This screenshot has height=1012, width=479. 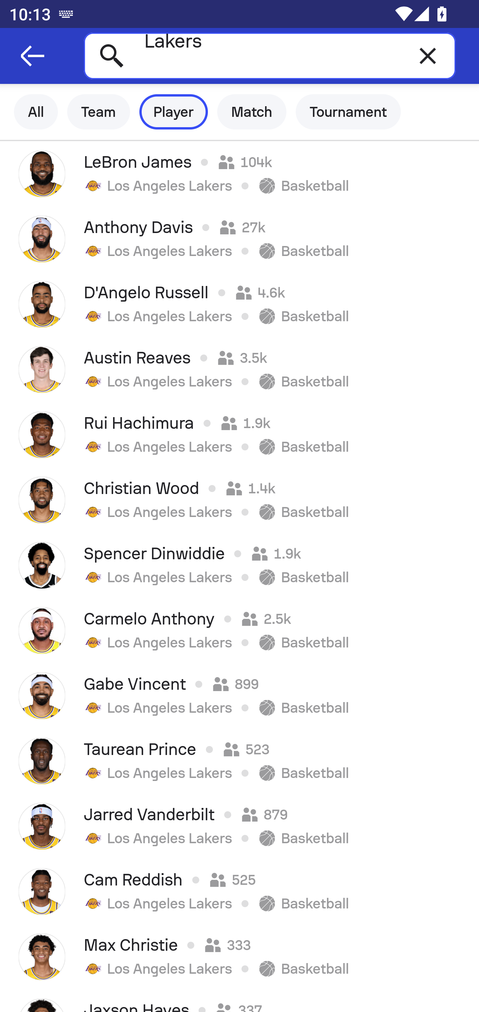 What do you see at coordinates (239, 500) in the screenshot?
I see `Christian Wood 1.4k Los Angeles Lakers Basketball` at bounding box center [239, 500].